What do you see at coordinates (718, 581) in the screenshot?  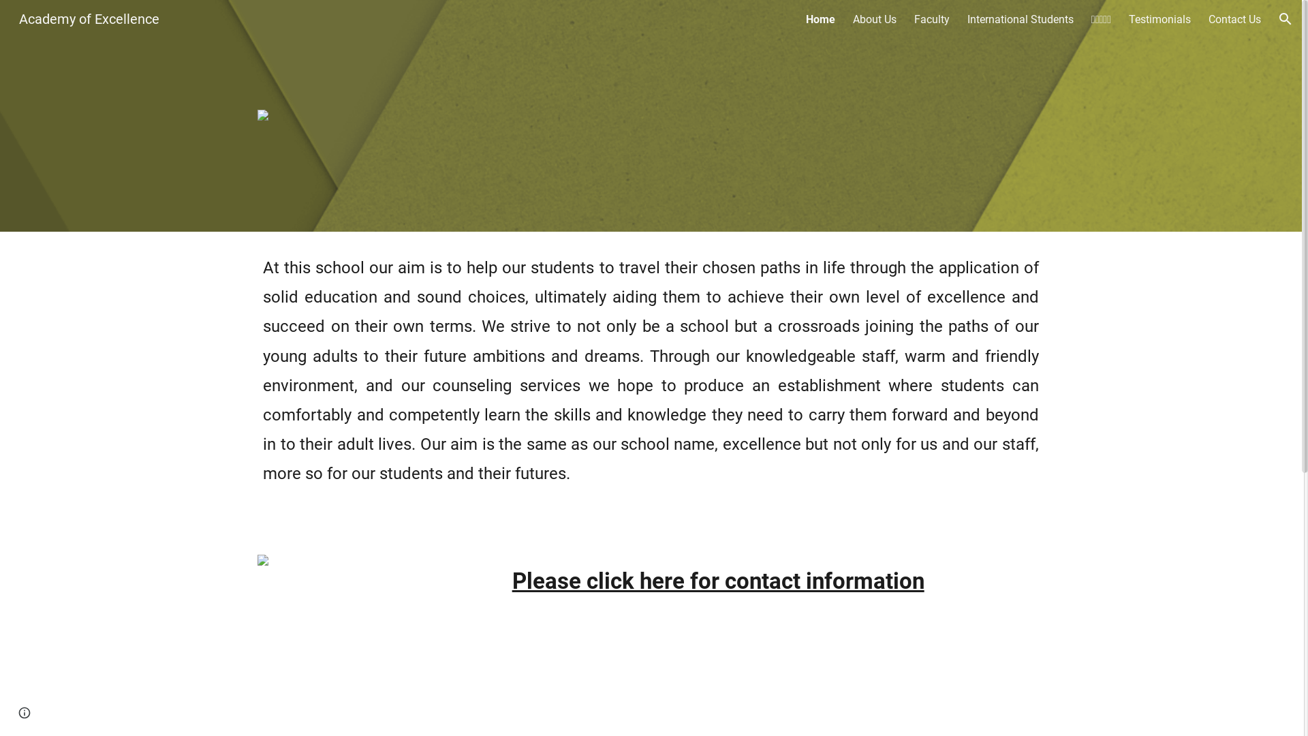 I see `Please click here for contact information` at bounding box center [718, 581].